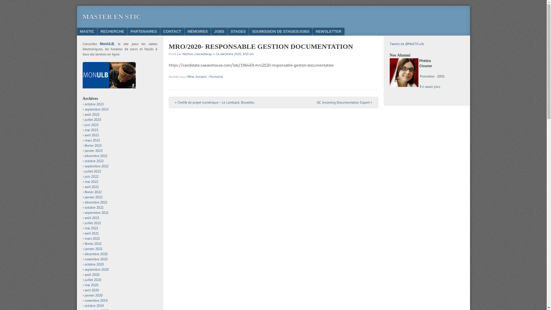  Describe the element at coordinates (93, 150) in the screenshot. I see `janvier 2023` at that location.